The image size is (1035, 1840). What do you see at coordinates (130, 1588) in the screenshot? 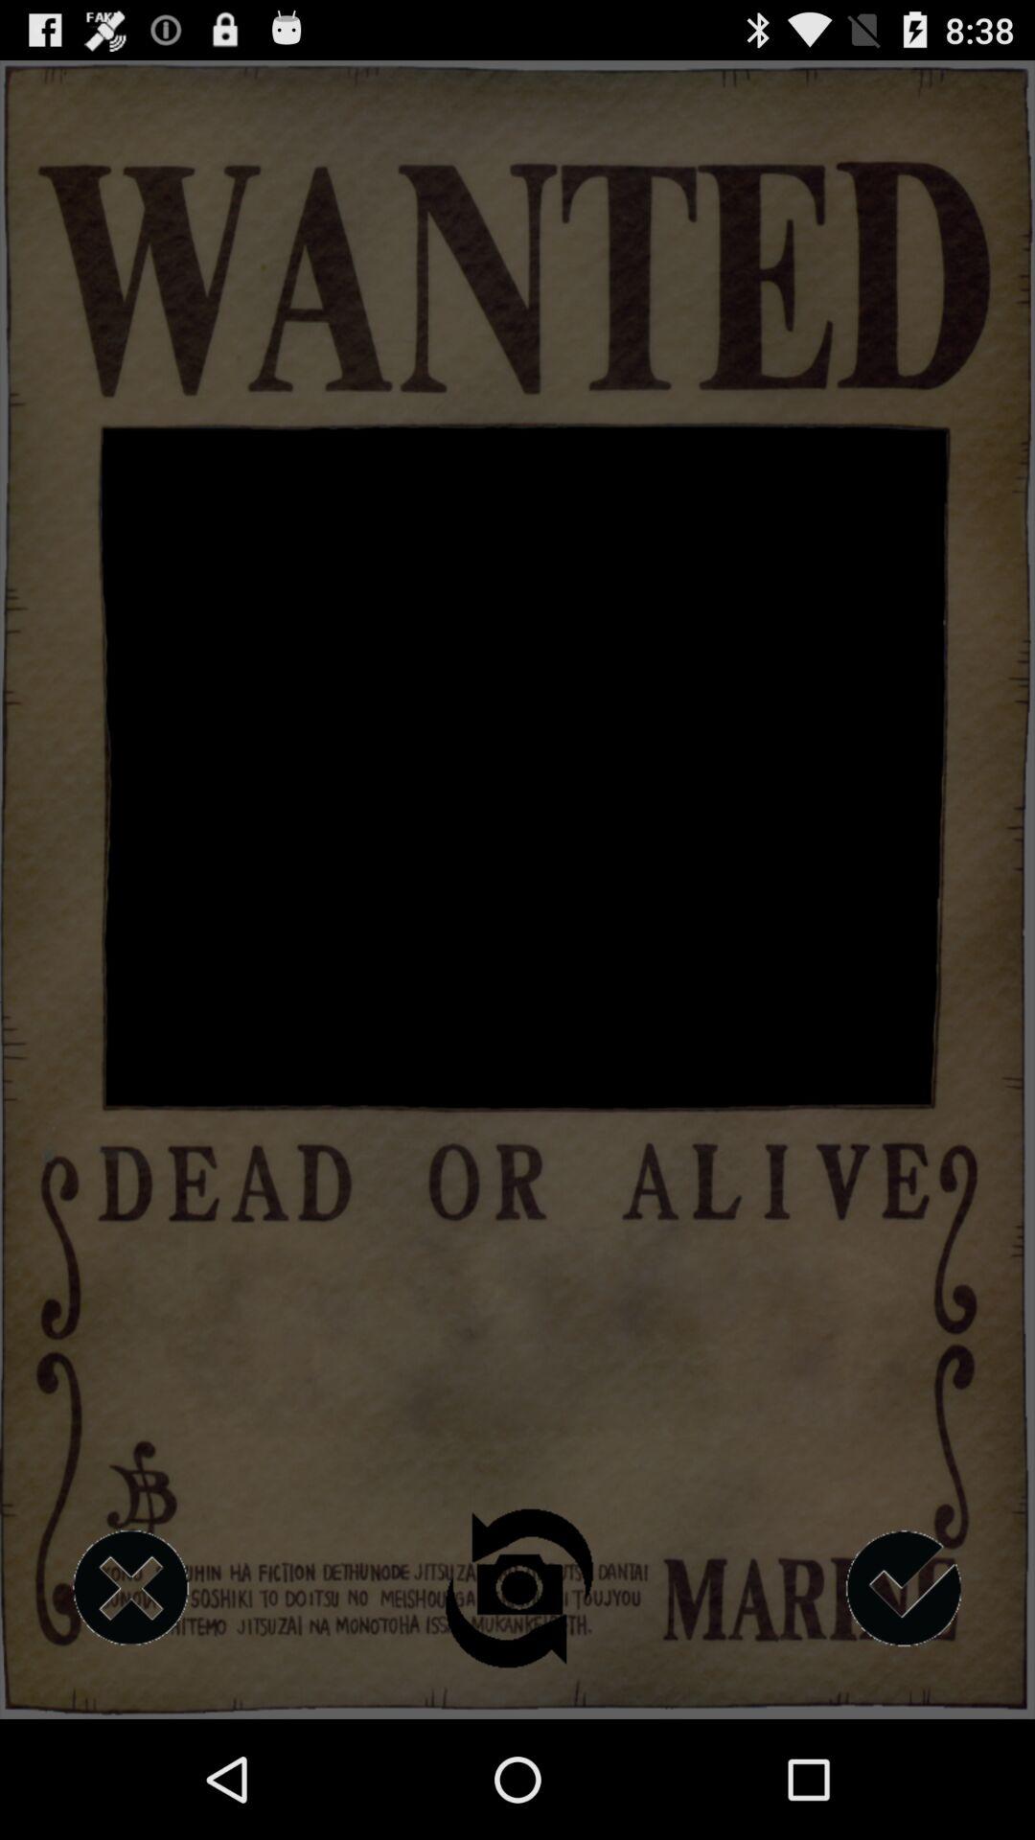
I see `turn off item at the bottom left corner` at bounding box center [130, 1588].